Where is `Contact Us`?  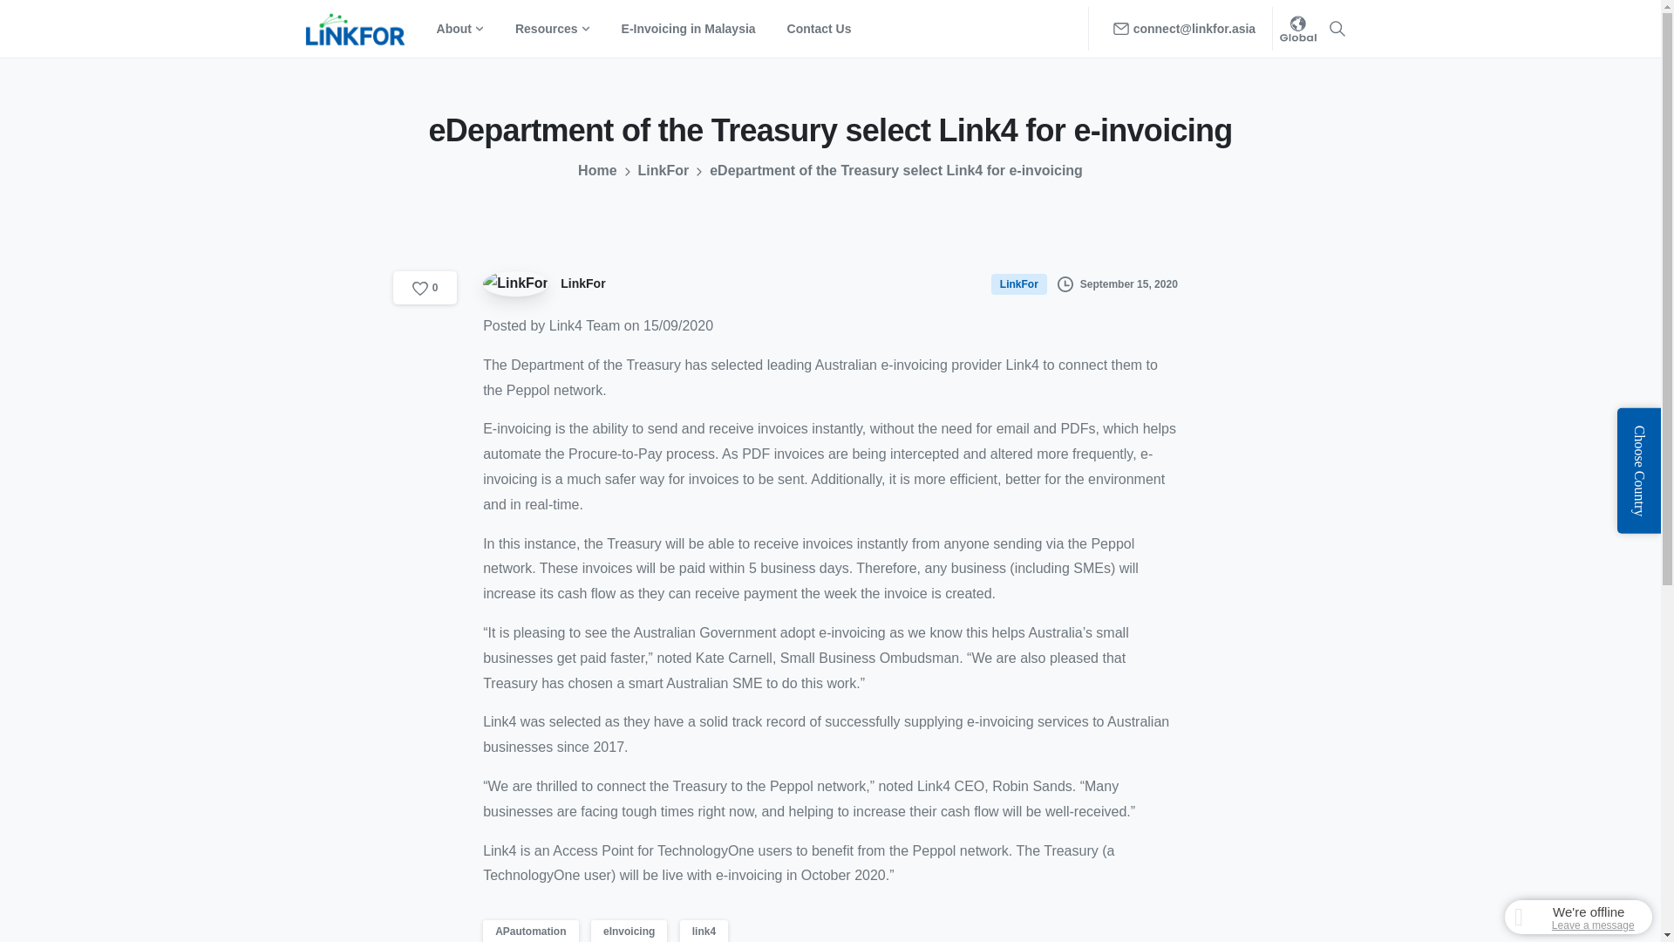
Contact Us is located at coordinates (819, 29).